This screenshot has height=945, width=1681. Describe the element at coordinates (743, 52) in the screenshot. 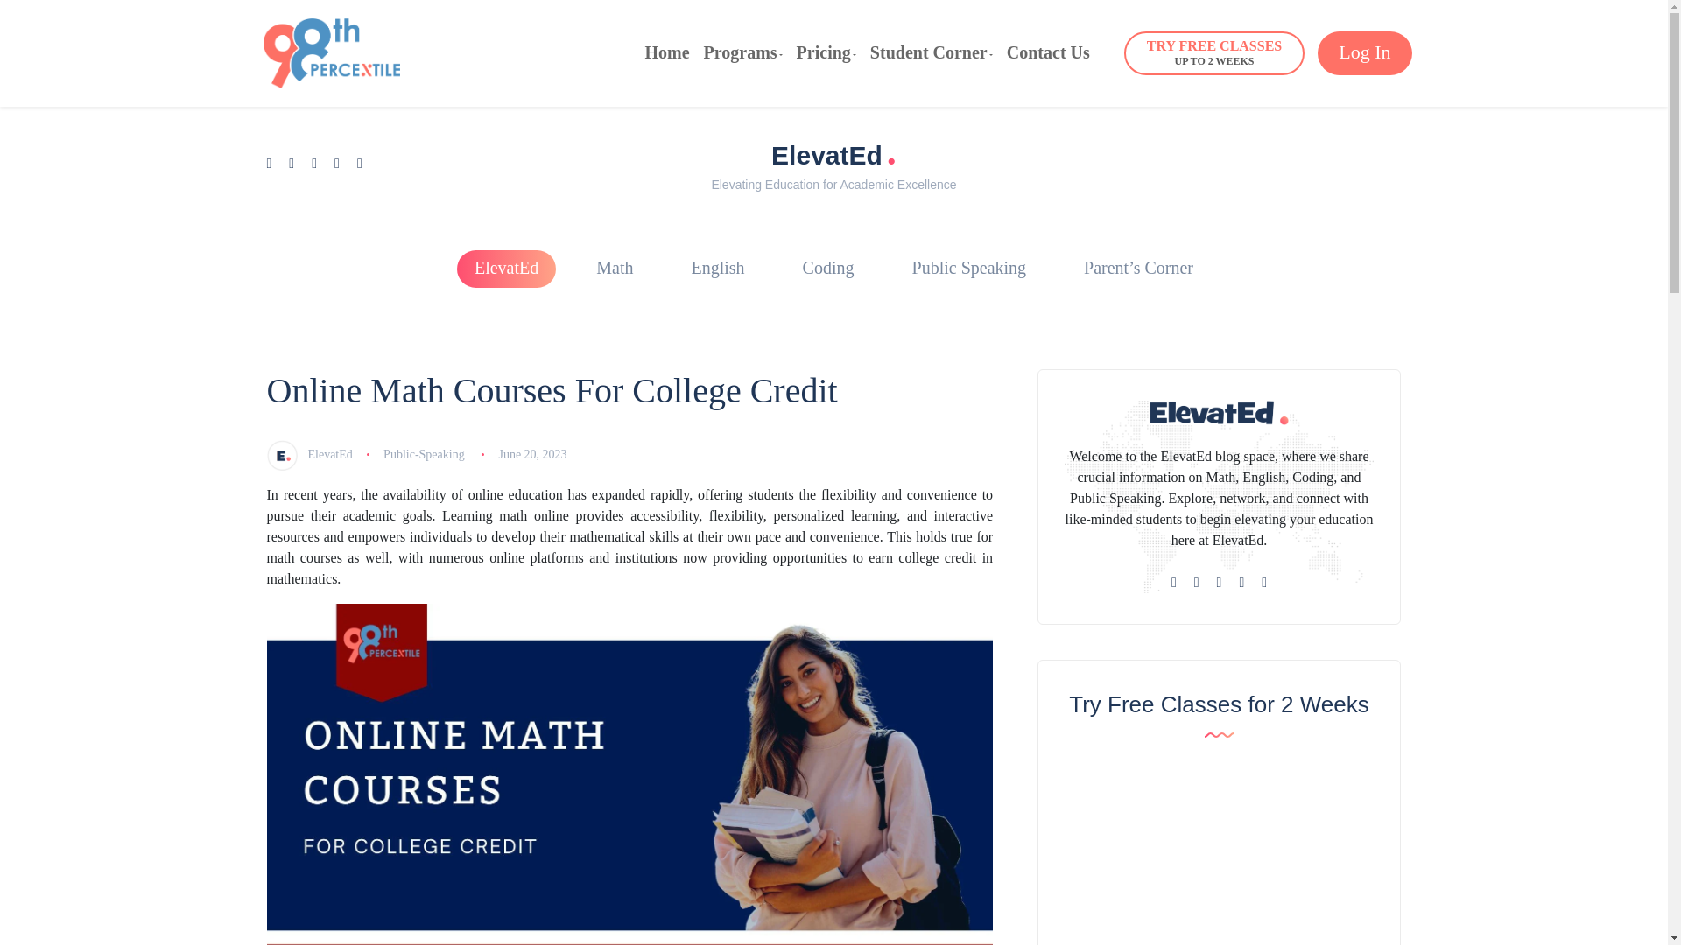

I see `Book Trial Classes` at that location.